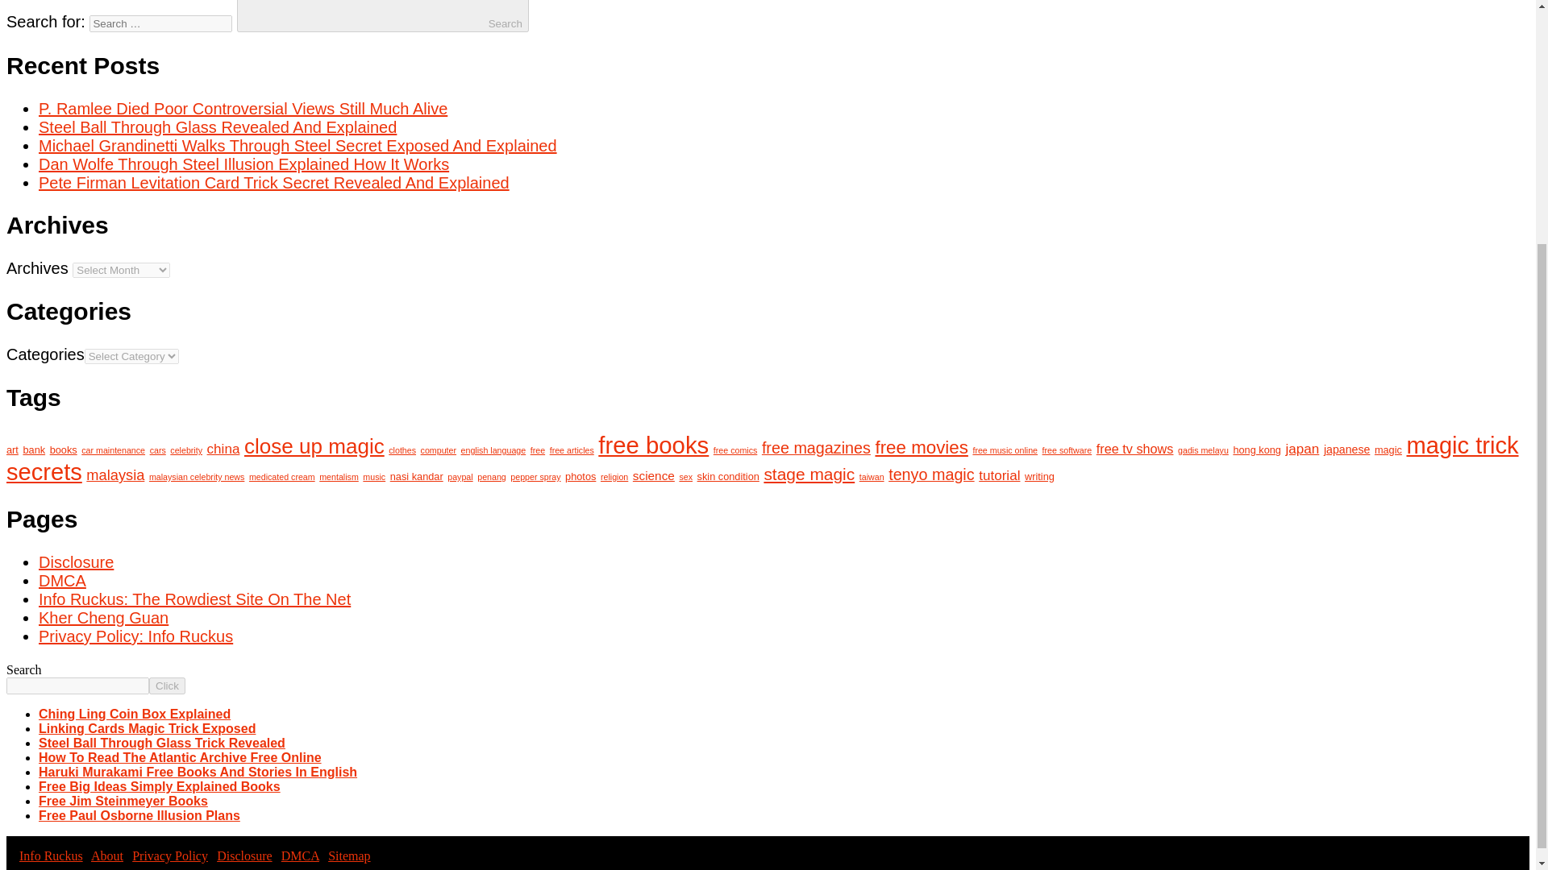  What do you see at coordinates (1346, 449) in the screenshot?
I see `japanese` at bounding box center [1346, 449].